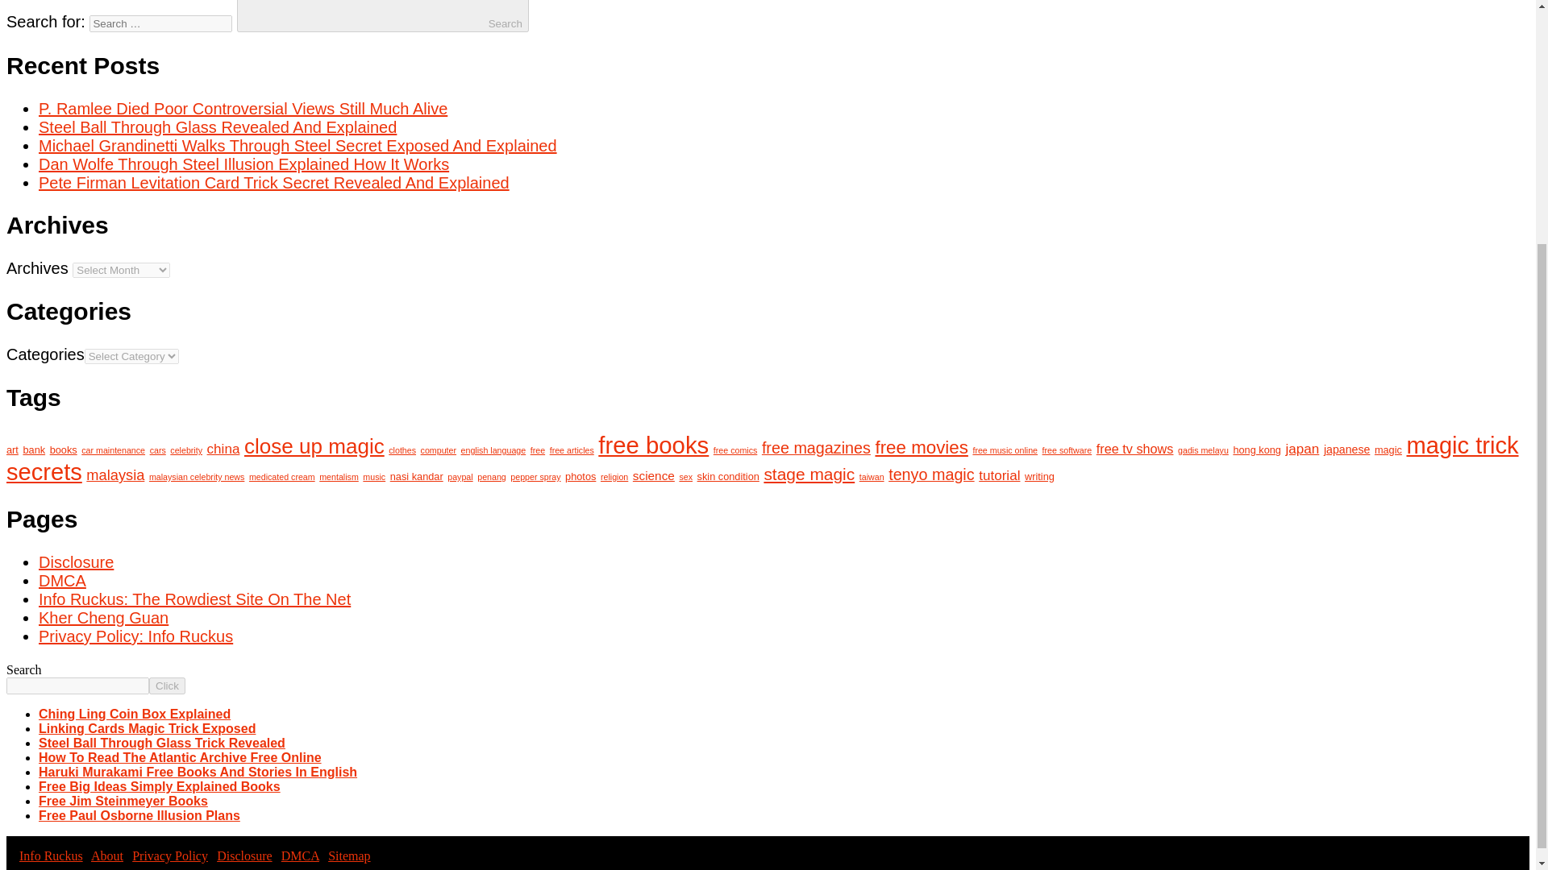  What do you see at coordinates (1346, 449) in the screenshot?
I see `japanese` at bounding box center [1346, 449].